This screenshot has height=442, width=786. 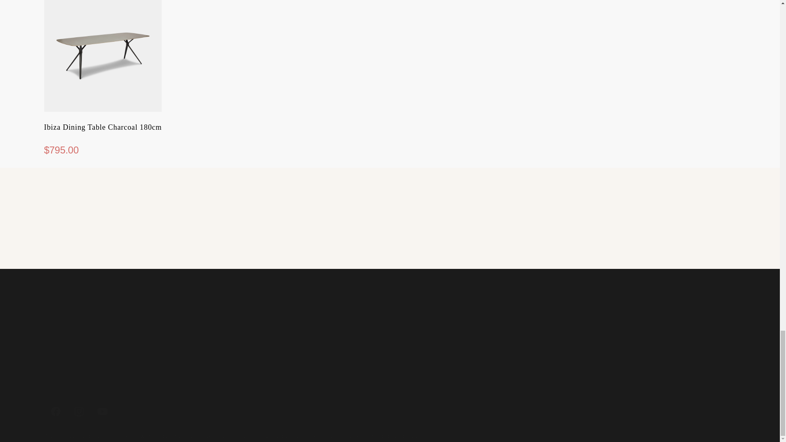 I want to click on All Products, so click(x=156, y=248).